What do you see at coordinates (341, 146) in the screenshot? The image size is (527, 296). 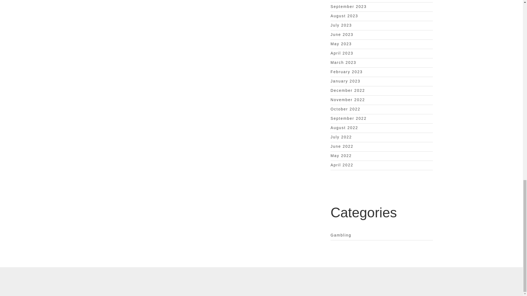 I see `June 2022` at bounding box center [341, 146].